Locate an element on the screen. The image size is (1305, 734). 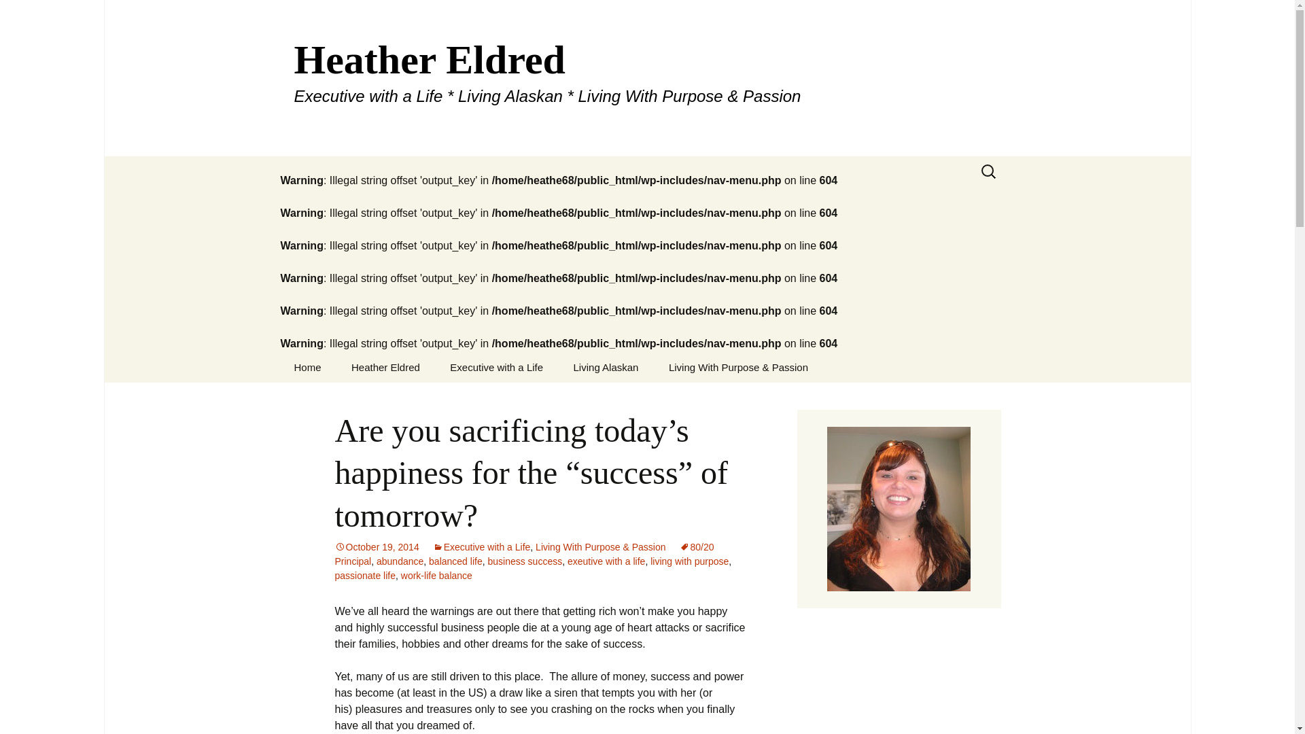
Search is located at coordinates (31, 14).